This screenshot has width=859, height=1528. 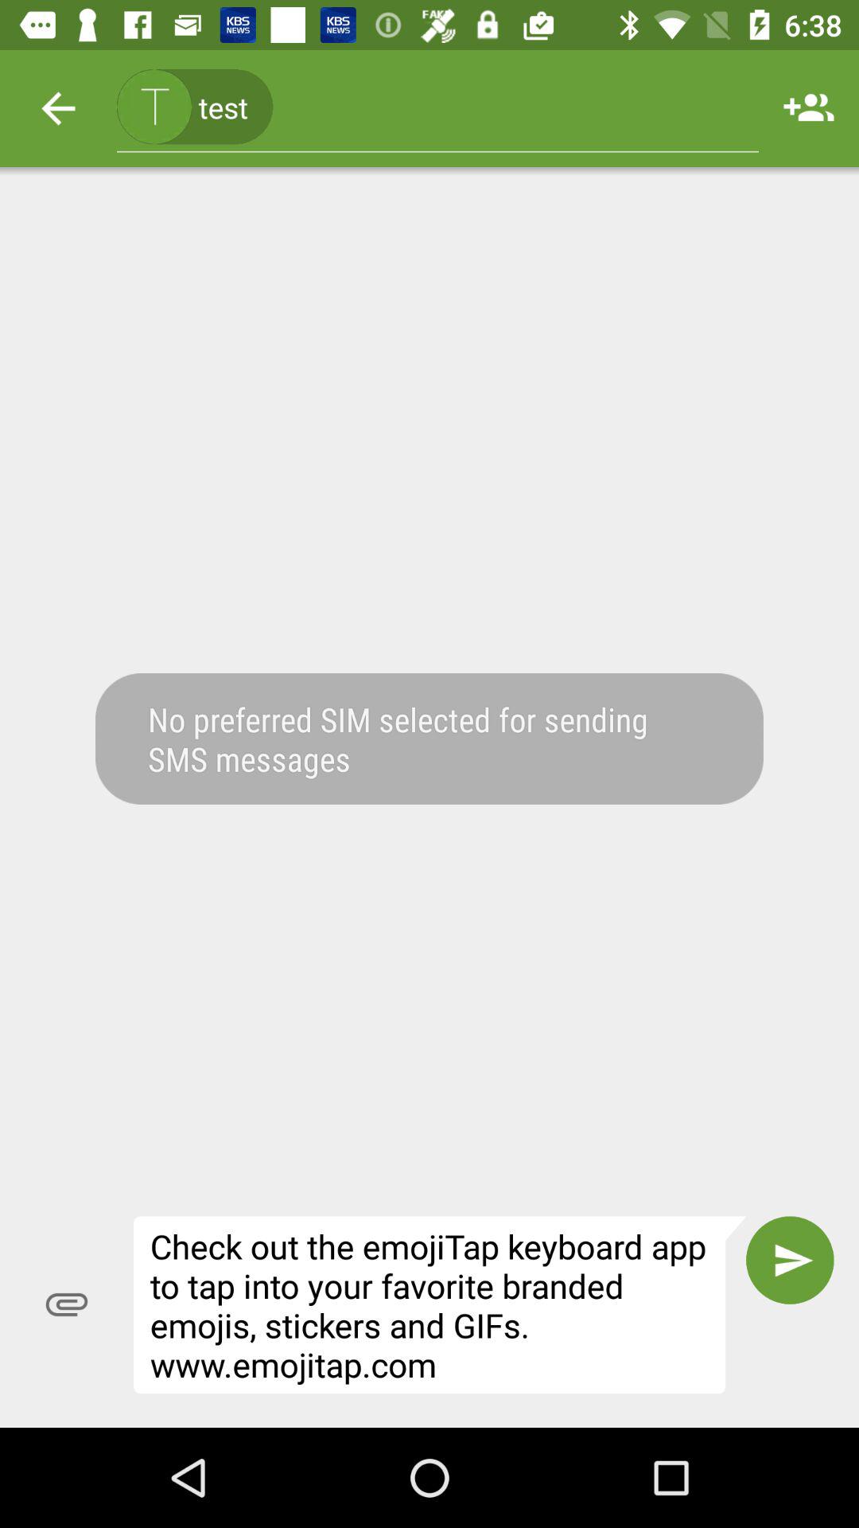 I want to click on open icon to the right of check out the, so click(x=790, y=1260).